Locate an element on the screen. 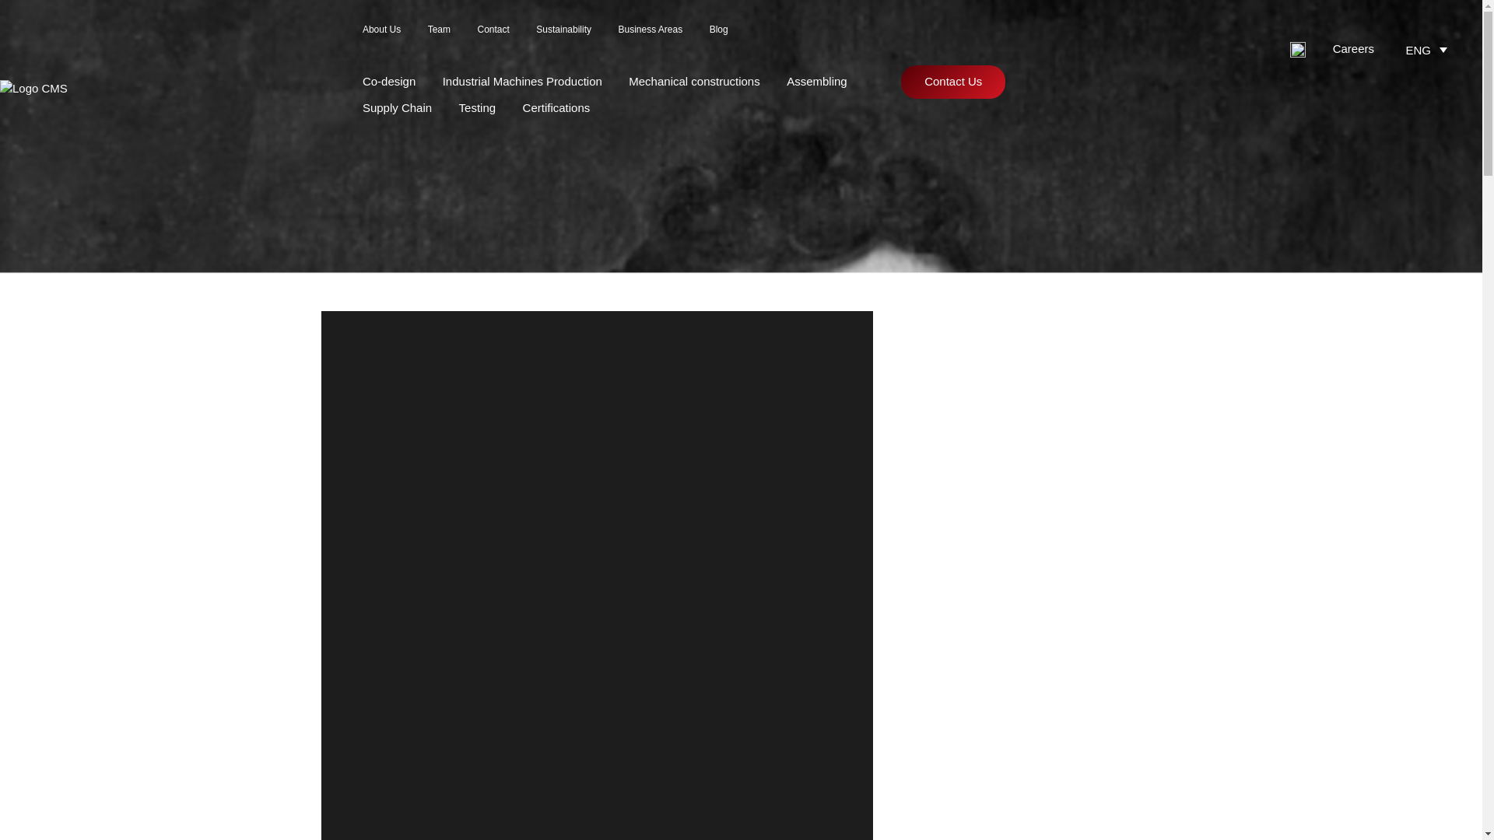  ENG is located at coordinates (1428, 48).